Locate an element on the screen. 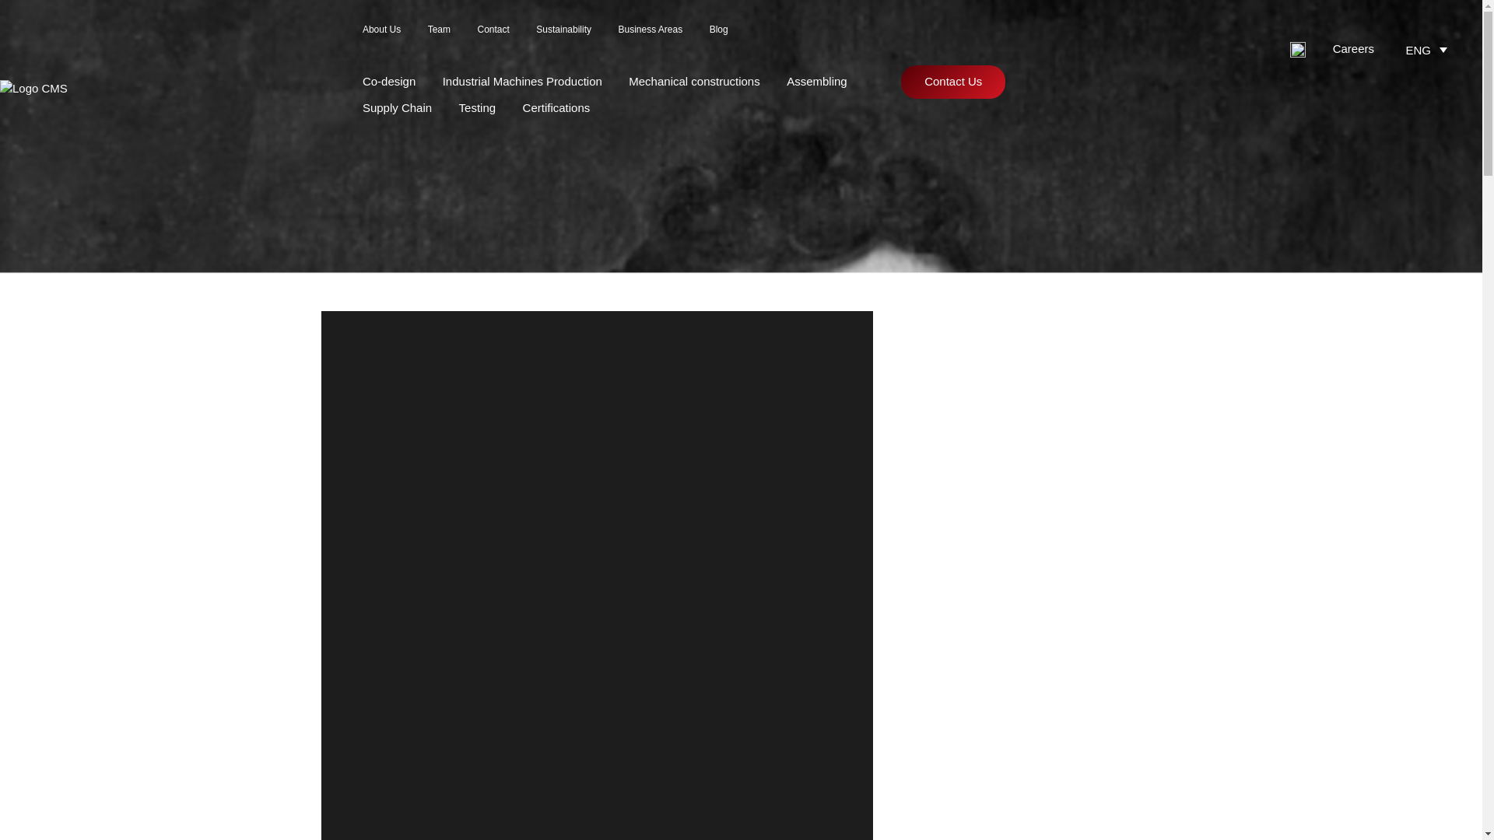  ENG is located at coordinates (1428, 48).